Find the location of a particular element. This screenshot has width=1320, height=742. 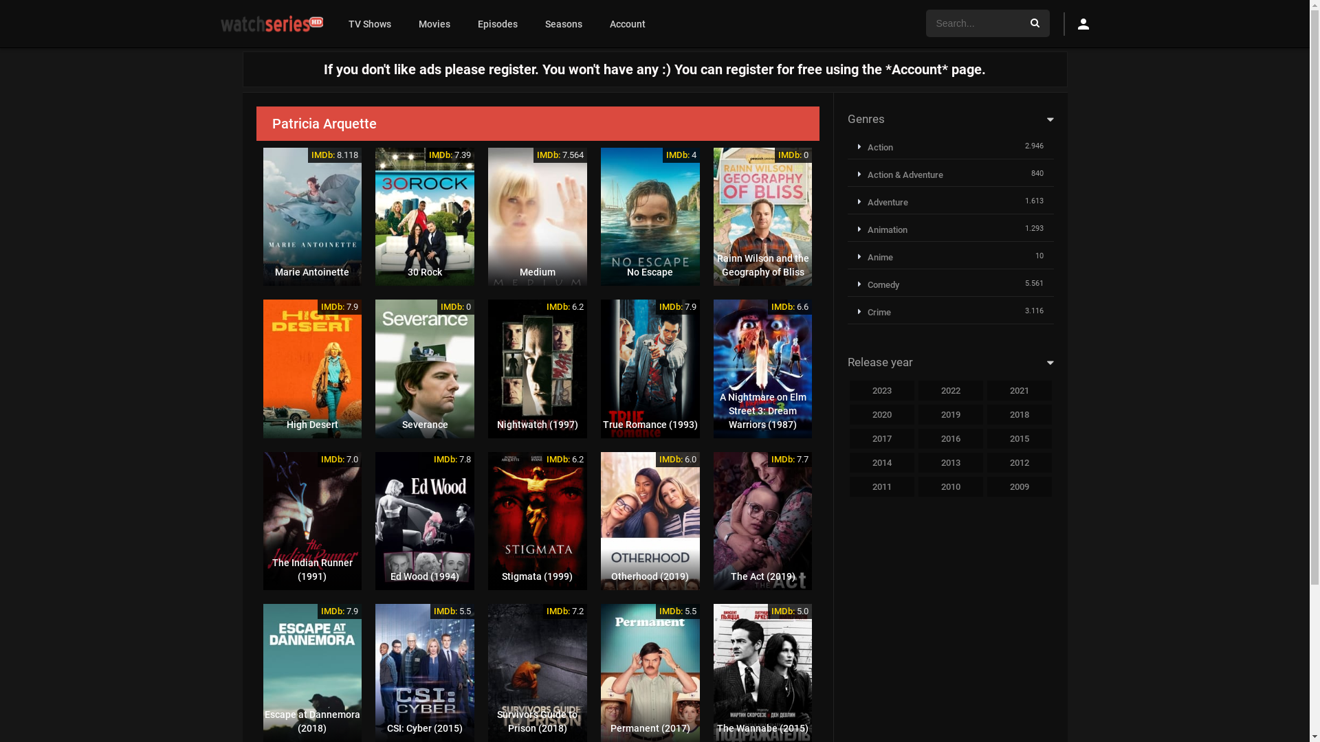

2013 is located at coordinates (951, 463).